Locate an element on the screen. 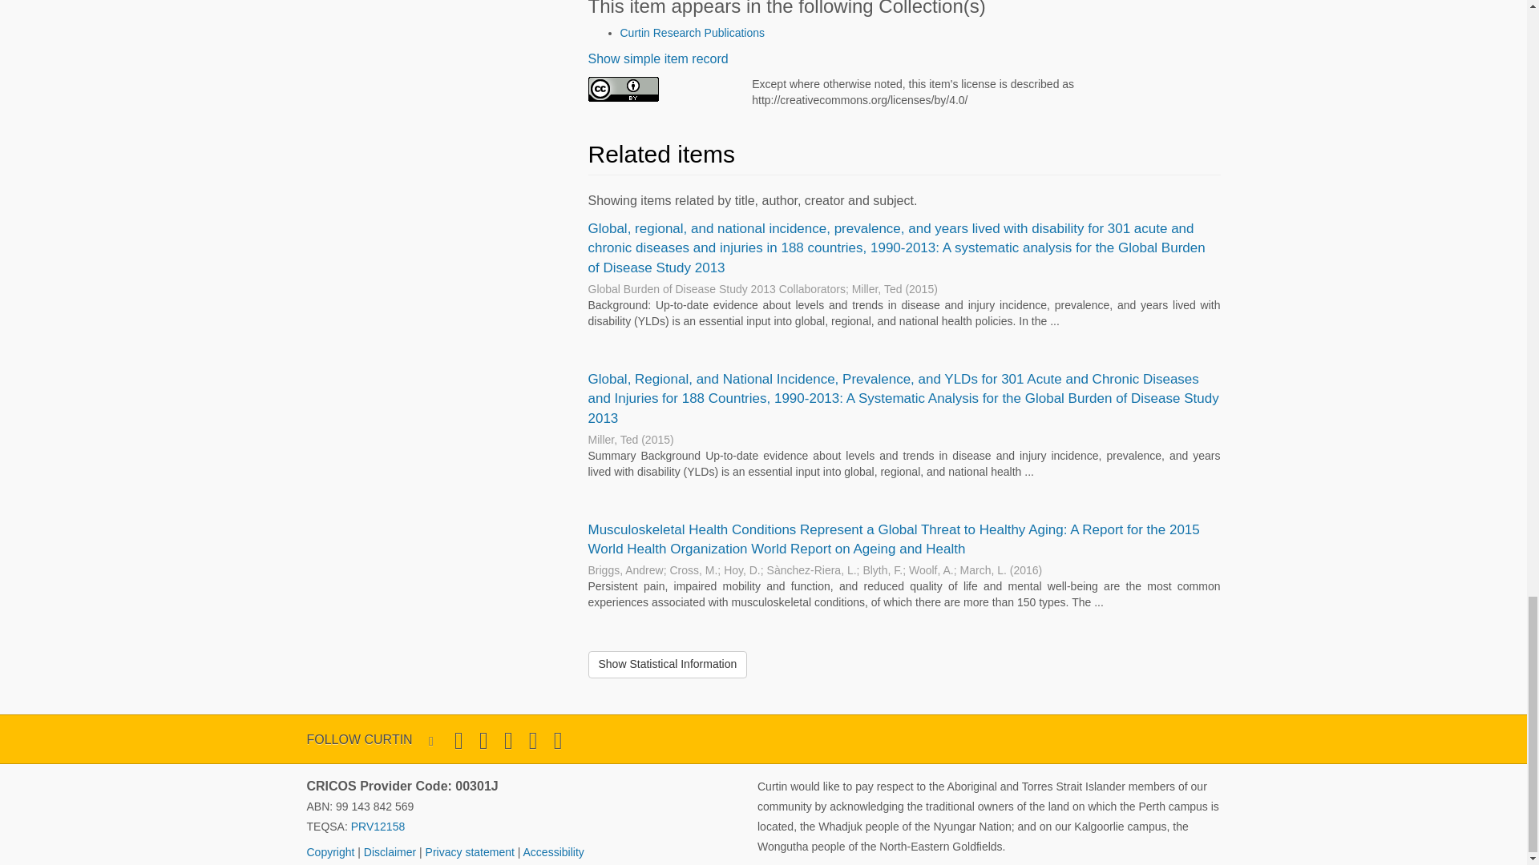 The height and width of the screenshot is (865, 1539). Show Statistical Information is located at coordinates (668, 665).